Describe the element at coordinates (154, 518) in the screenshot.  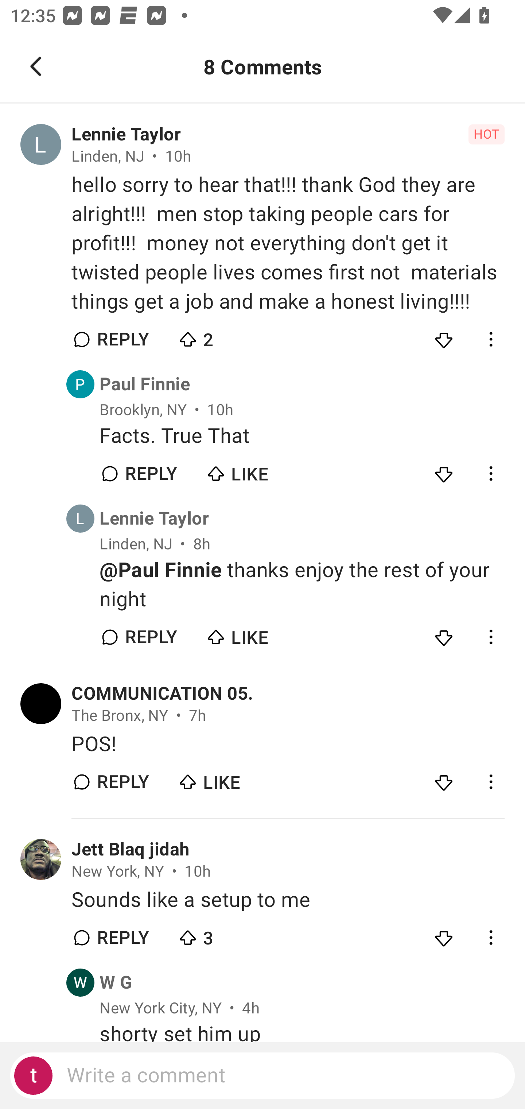
I see `Lennie Taylor` at that location.